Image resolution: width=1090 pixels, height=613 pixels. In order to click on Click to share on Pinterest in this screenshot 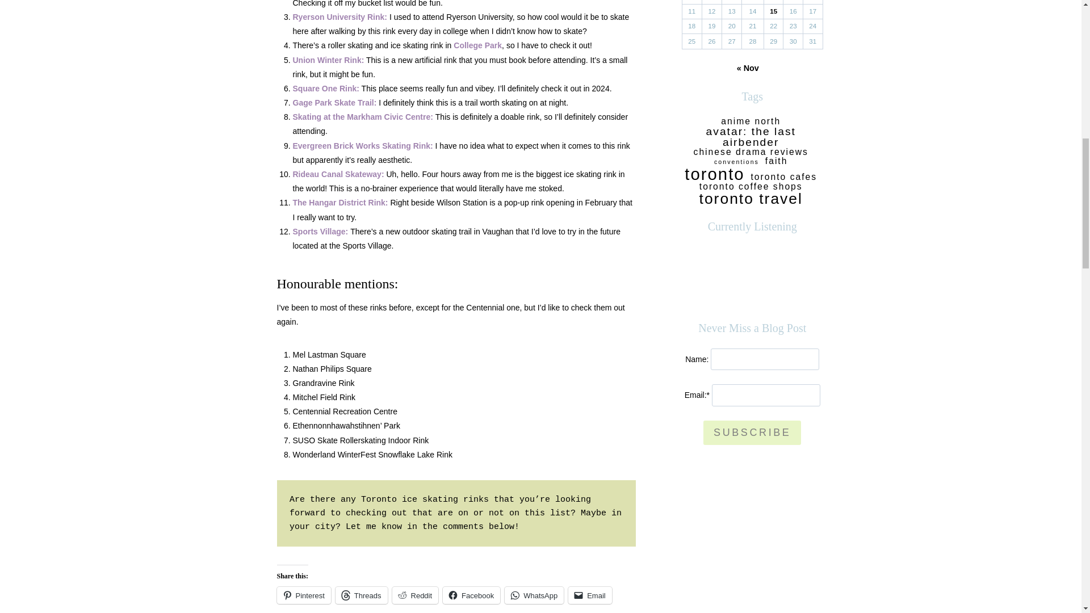, I will do `click(304, 595)`.